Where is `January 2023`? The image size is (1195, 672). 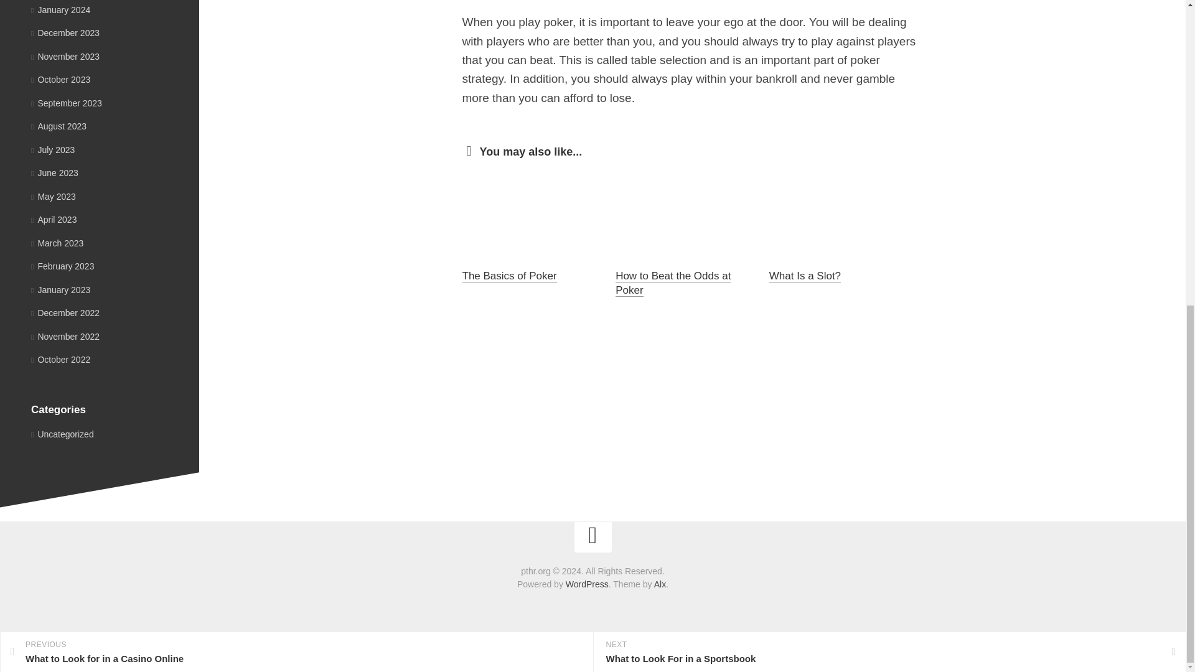 January 2023 is located at coordinates (60, 290).